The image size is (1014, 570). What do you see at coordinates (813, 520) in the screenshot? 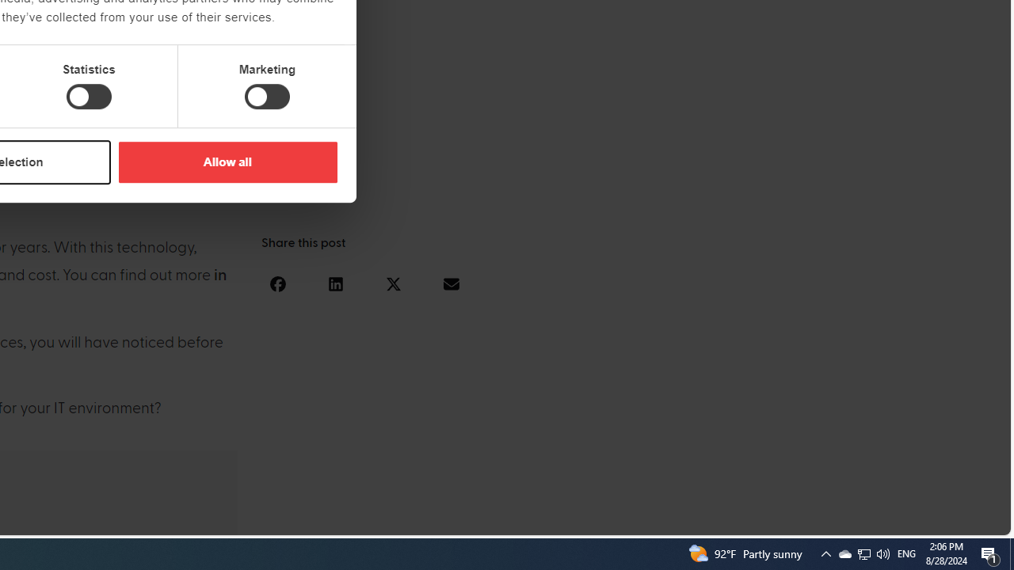
I see `Language switcher : Danish` at bounding box center [813, 520].